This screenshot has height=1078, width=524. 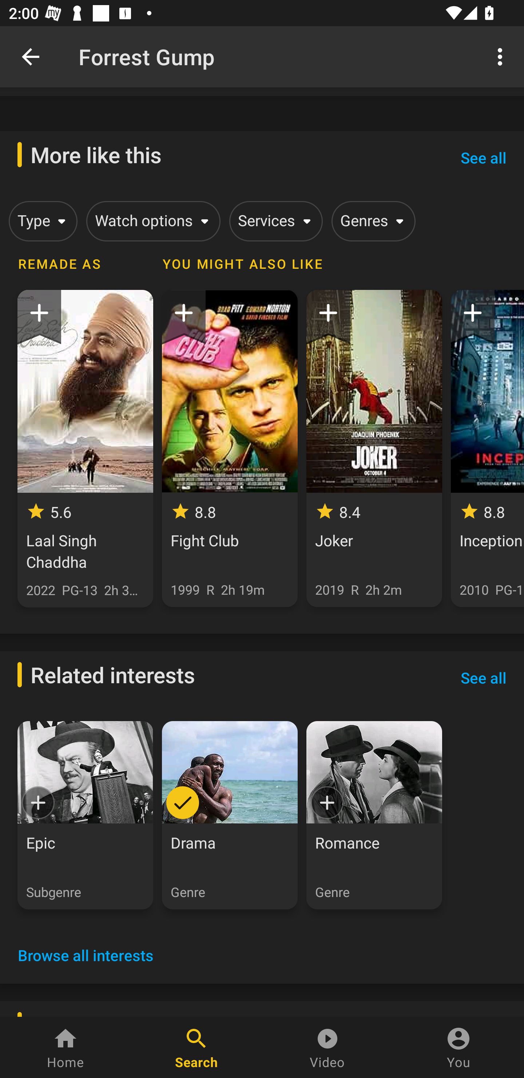 What do you see at coordinates (85, 449) in the screenshot?
I see `5.6 Laal Singh Chaddha 2022  PG-13  2h 39m` at bounding box center [85, 449].